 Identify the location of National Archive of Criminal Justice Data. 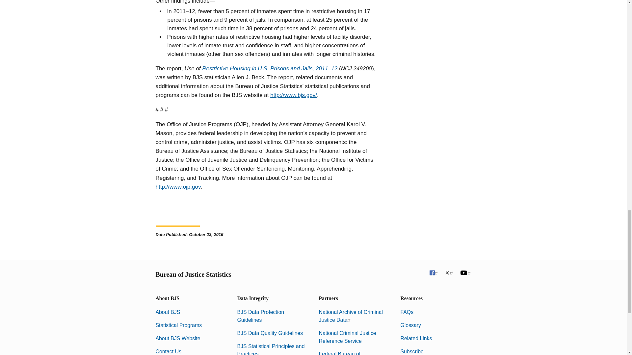
(350, 316).